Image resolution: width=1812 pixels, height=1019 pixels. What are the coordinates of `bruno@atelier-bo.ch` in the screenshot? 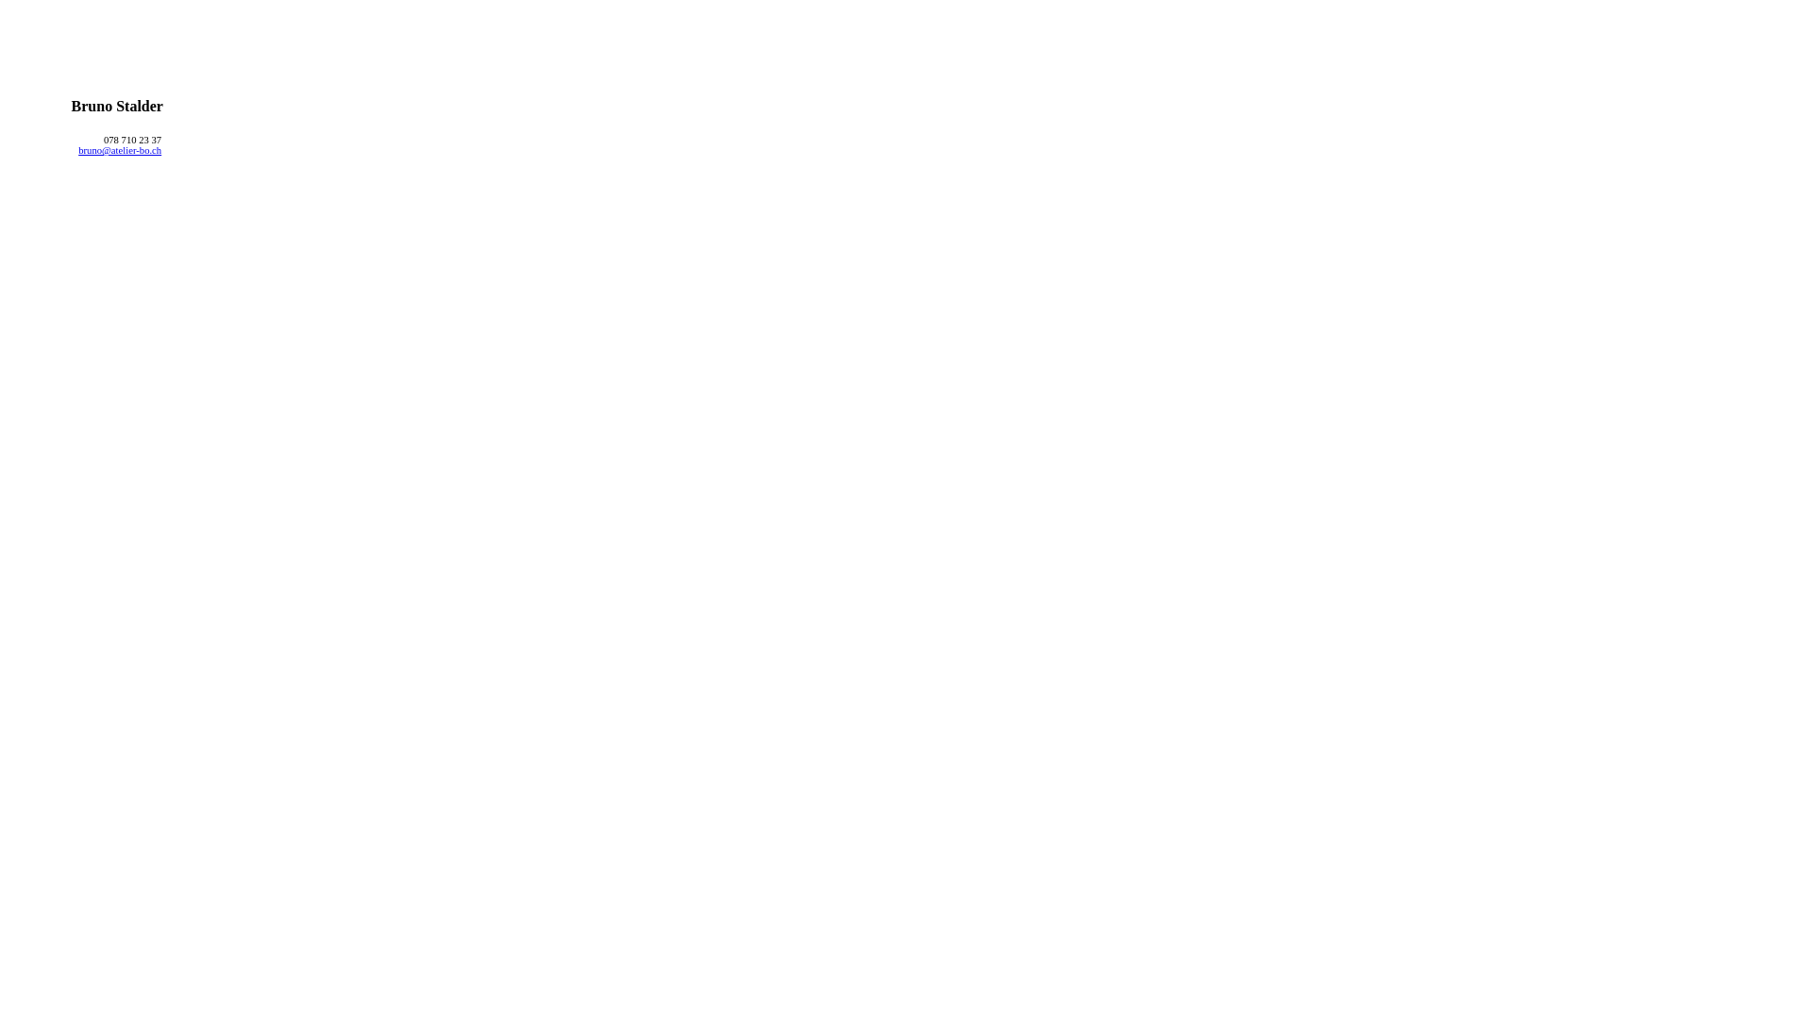 It's located at (120, 151).